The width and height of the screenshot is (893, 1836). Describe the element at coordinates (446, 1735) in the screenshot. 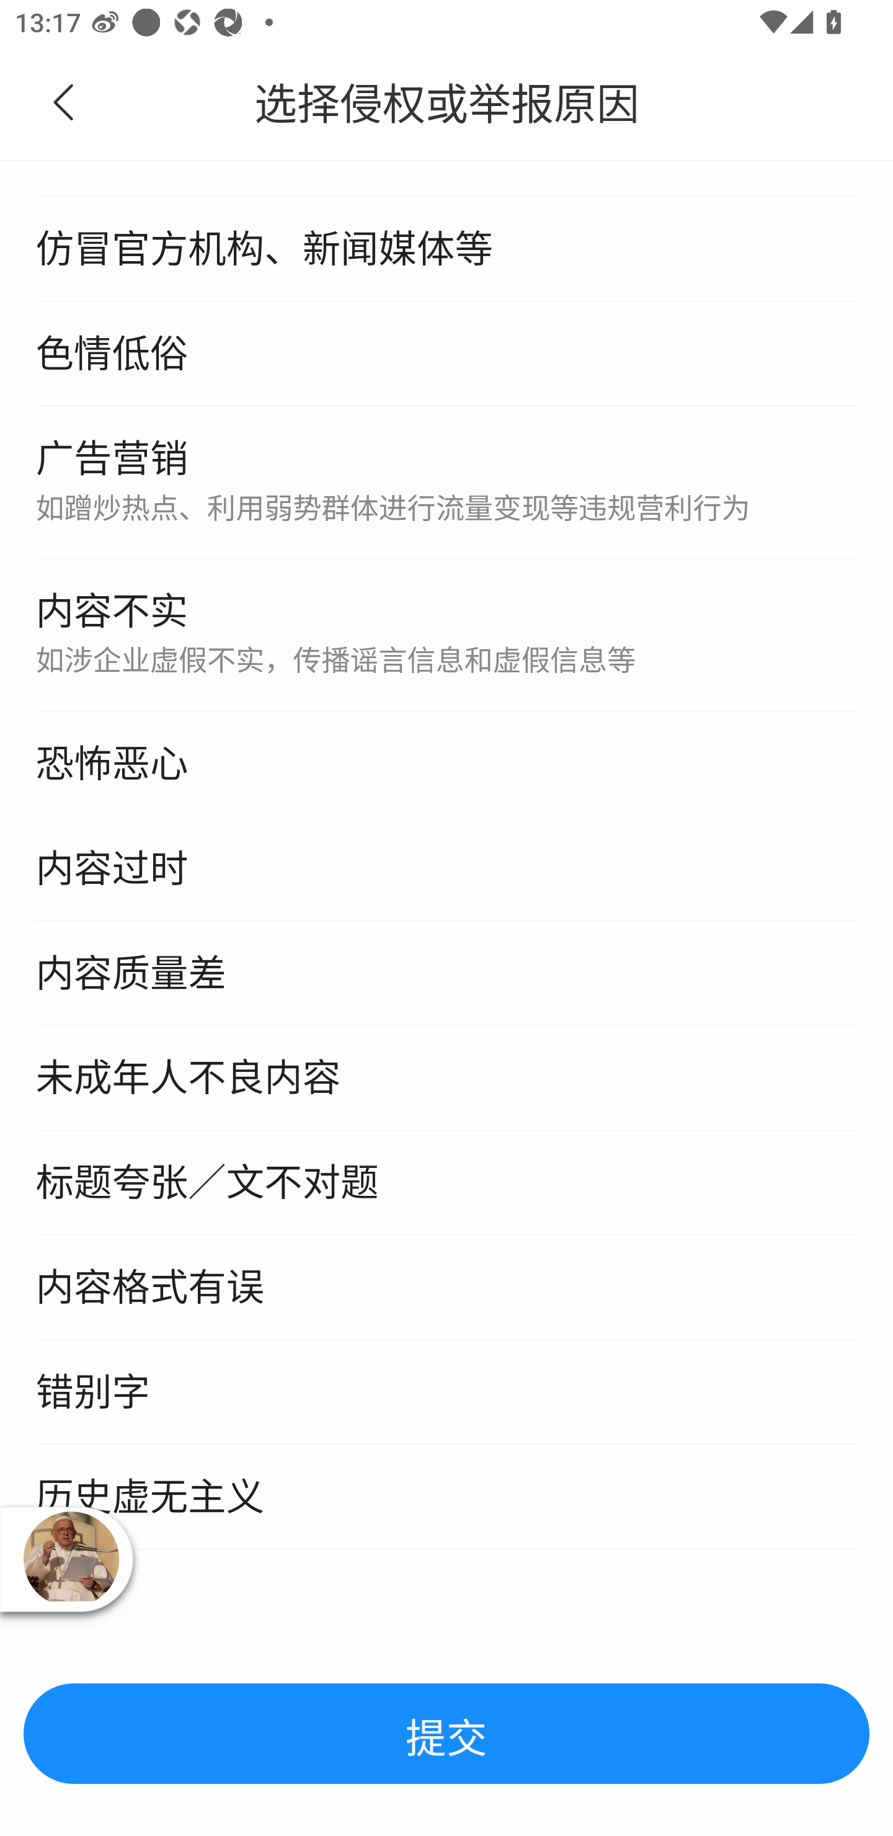

I see `提交` at that location.